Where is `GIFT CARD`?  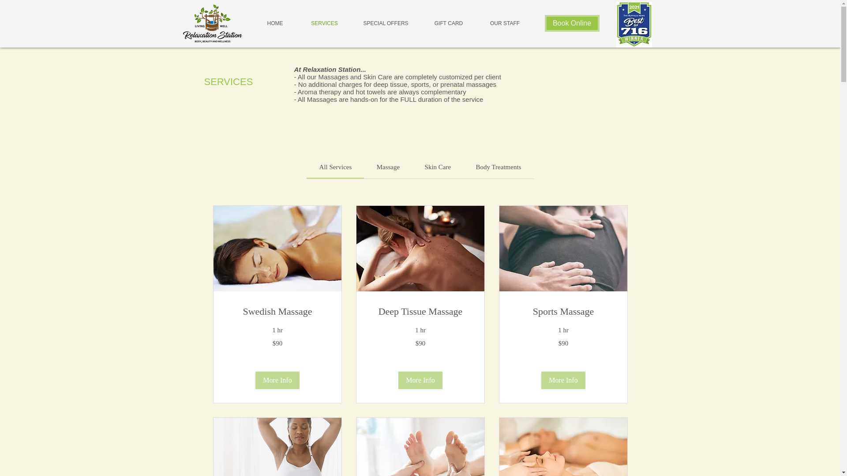
GIFT CARD is located at coordinates (449, 23).